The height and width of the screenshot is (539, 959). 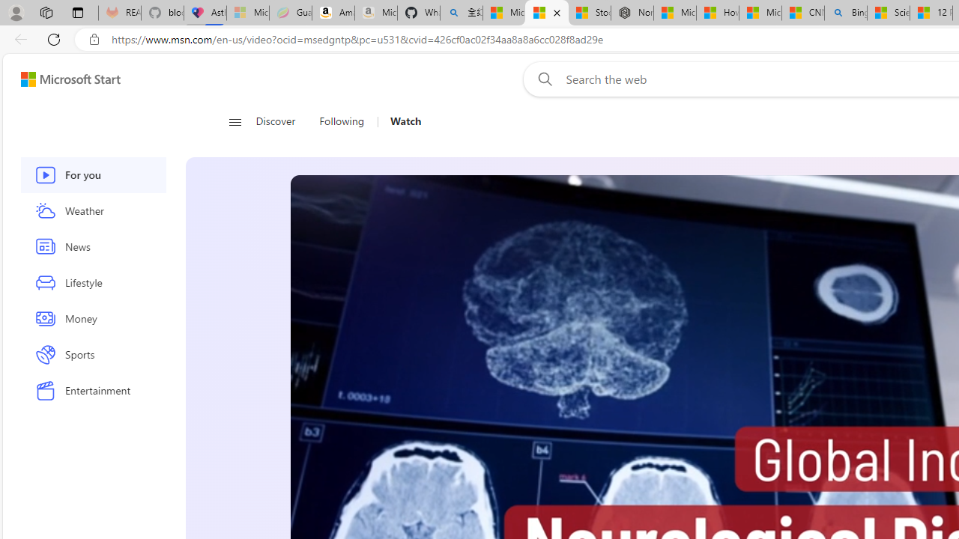 What do you see at coordinates (803, 13) in the screenshot?
I see `CNN - MSN` at bounding box center [803, 13].